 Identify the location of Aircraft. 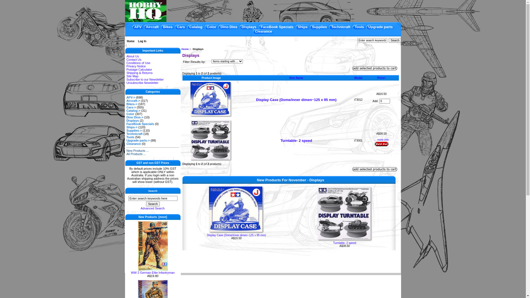
(152, 27).